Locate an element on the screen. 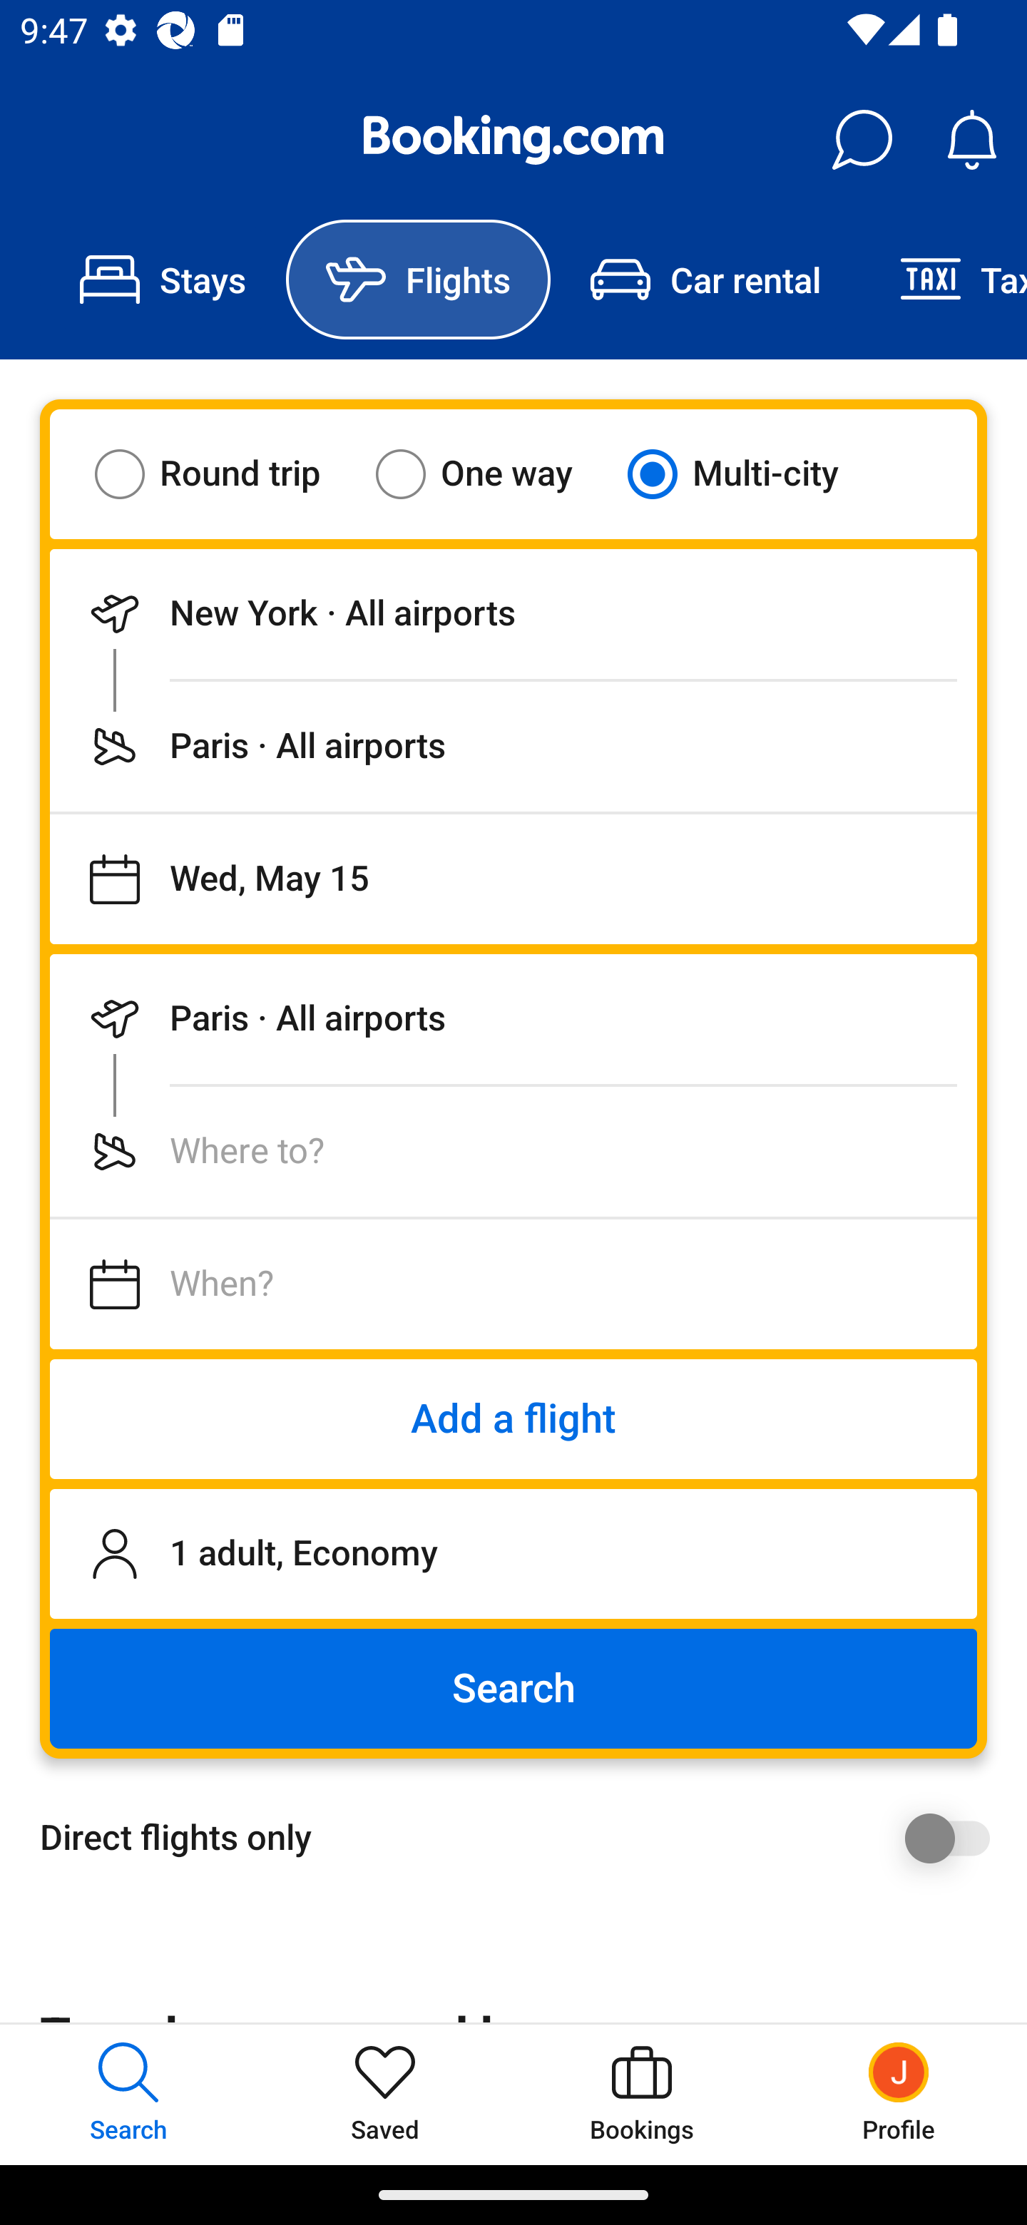 The height and width of the screenshot is (2225, 1027). Add a flight is located at coordinates (513, 1419).